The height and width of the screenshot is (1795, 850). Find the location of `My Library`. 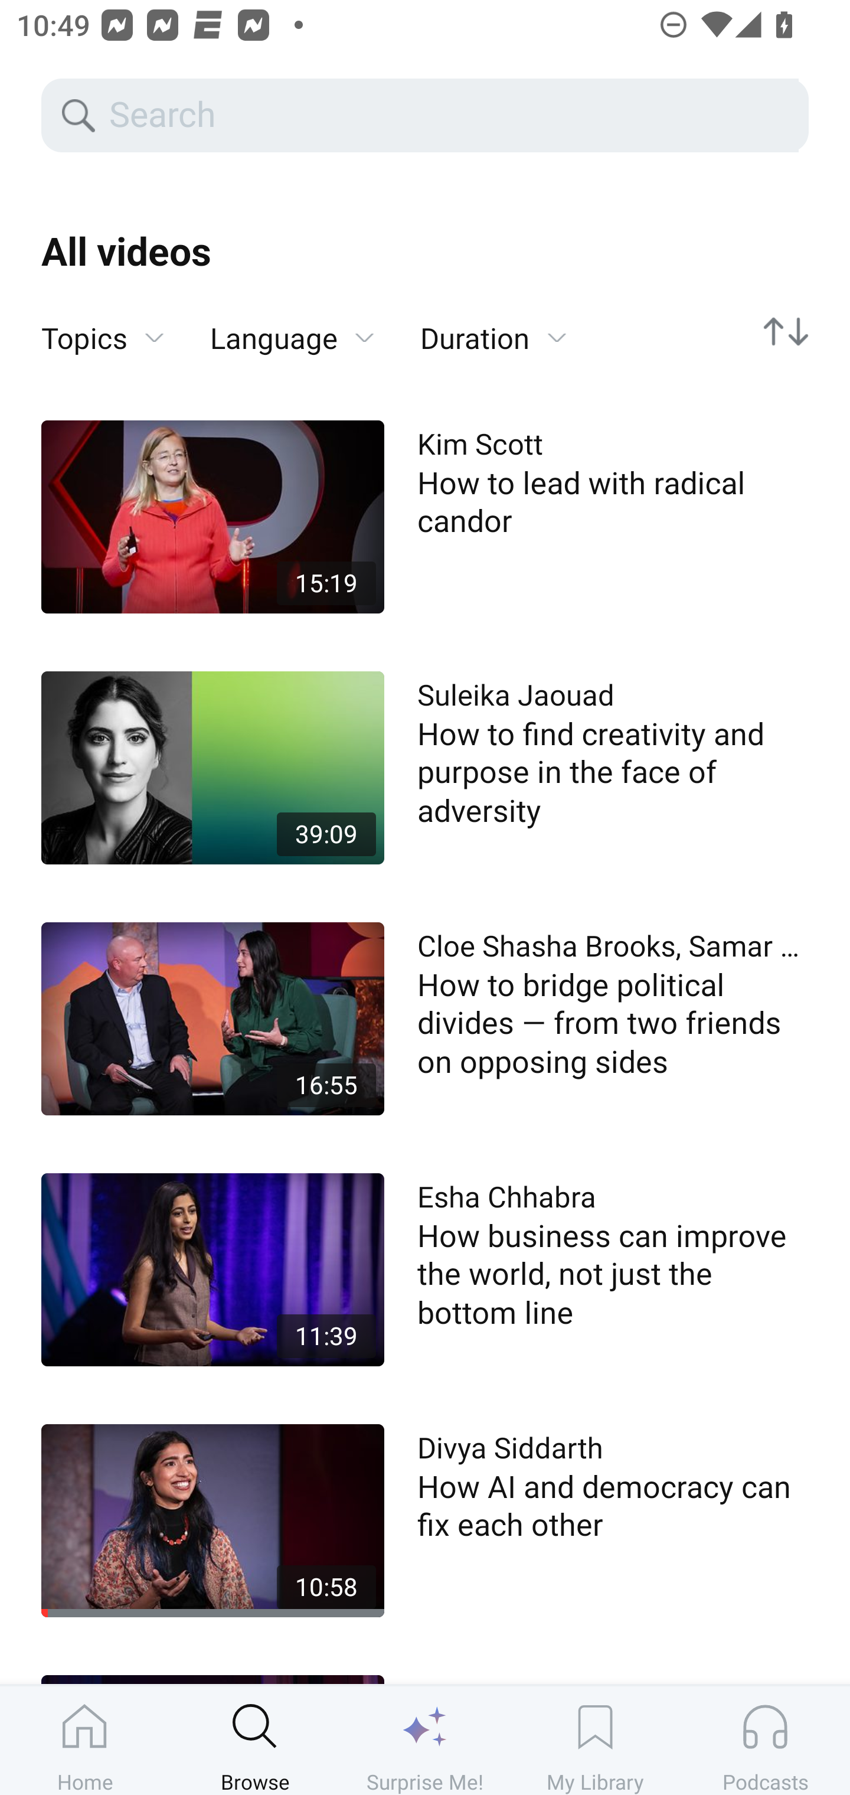

My Library is located at coordinates (595, 1740).